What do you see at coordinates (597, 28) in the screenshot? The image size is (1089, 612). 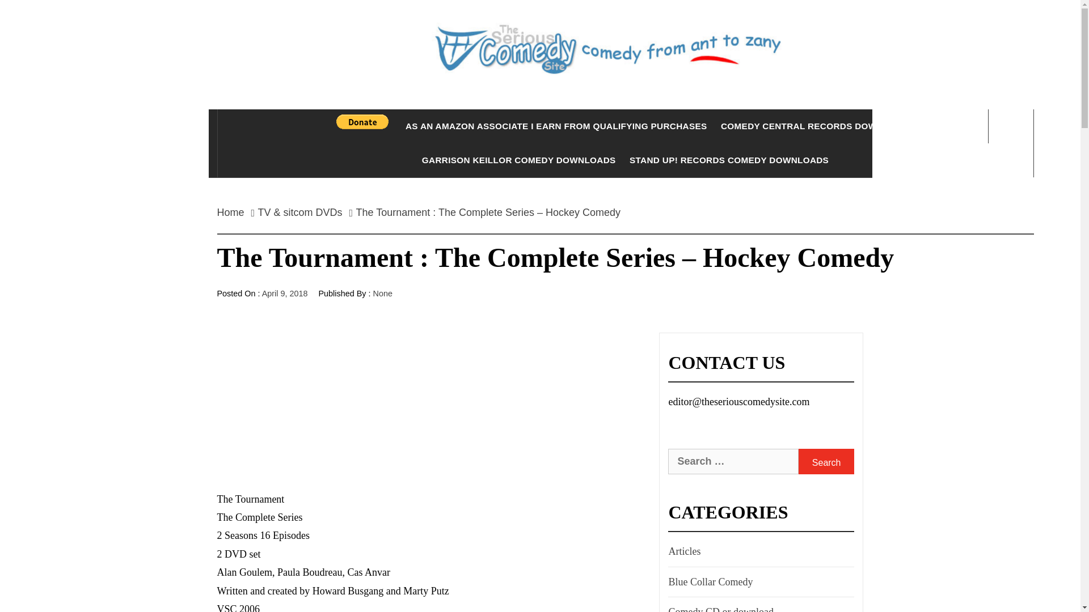 I see `Search` at bounding box center [597, 28].